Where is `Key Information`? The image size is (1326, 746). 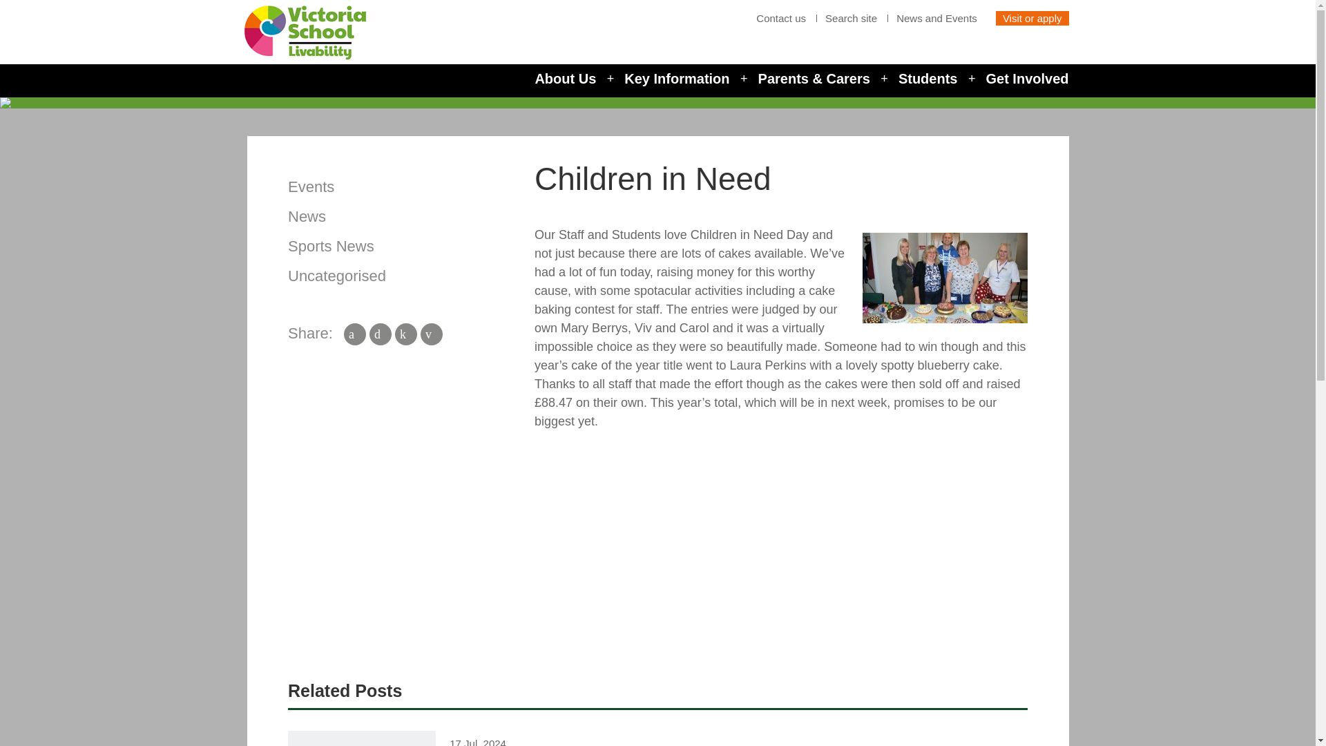 Key Information is located at coordinates (677, 79).